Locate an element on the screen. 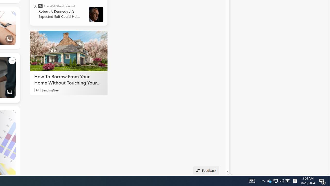 The width and height of the screenshot is (330, 186). Feedback is located at coordinates (206, 171).